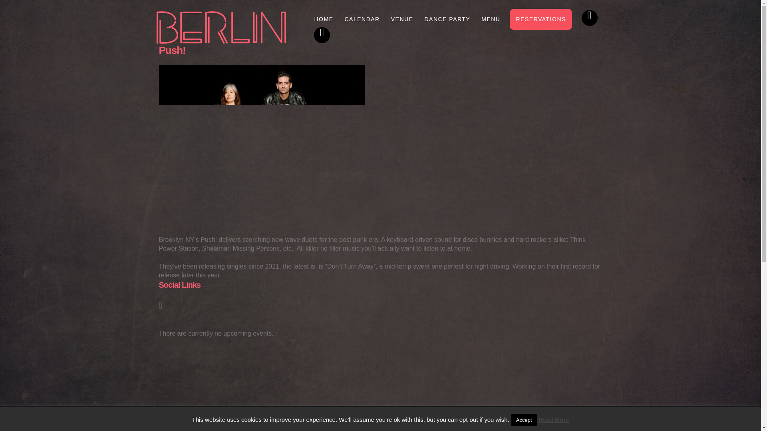 This screenshot has height=431, width=767. What do you see at coordinates (447, 19) in the screenshot?
I see `DANCE PARTY` at bounding box center [447, 19].